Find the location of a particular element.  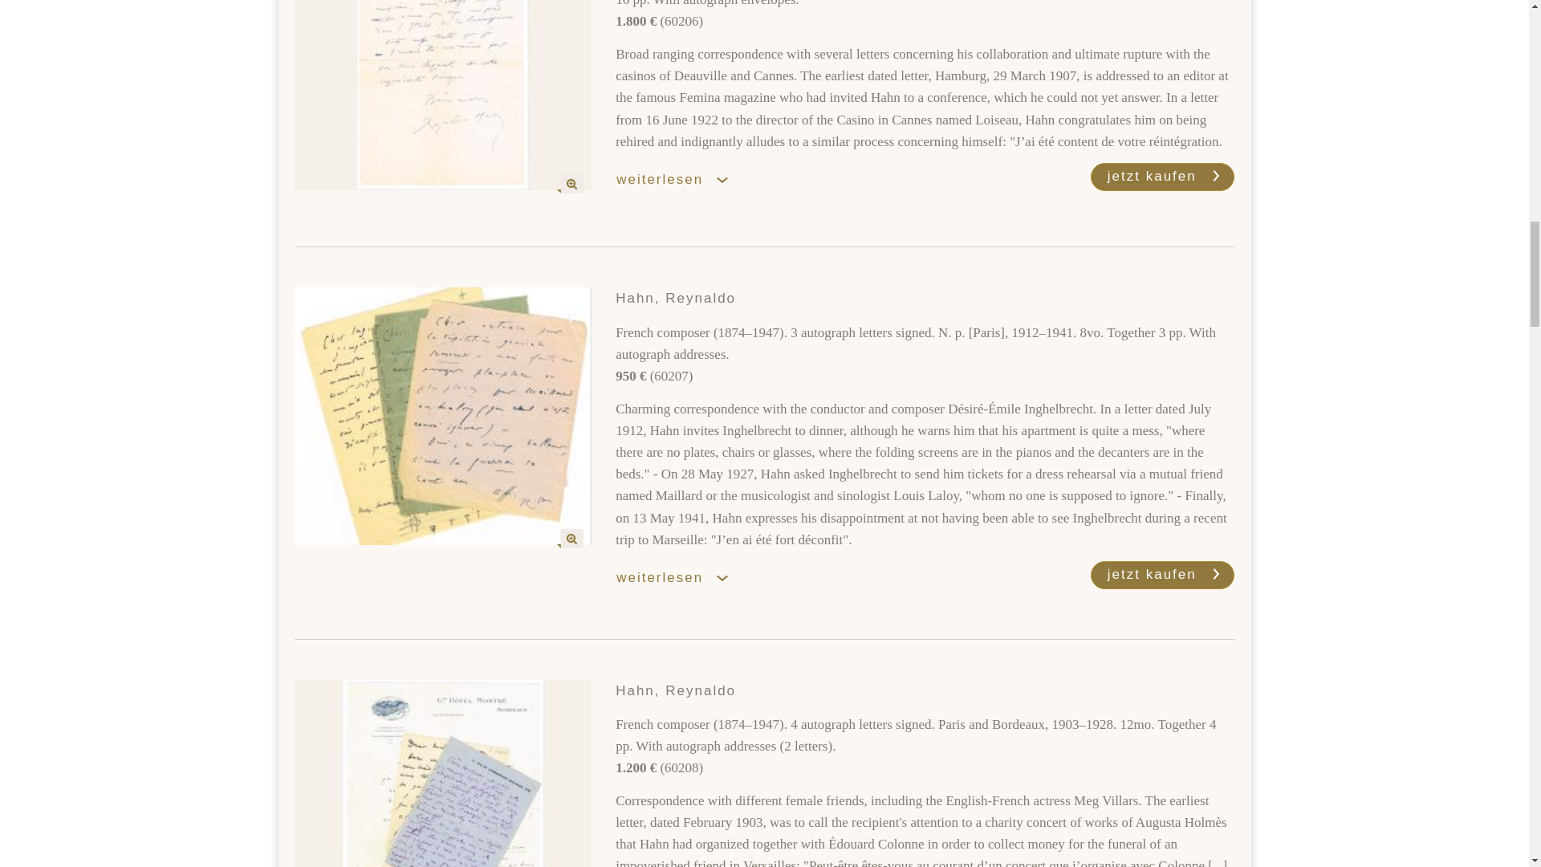

Hahn, Reynaldo is located at coordinates (443, 773).